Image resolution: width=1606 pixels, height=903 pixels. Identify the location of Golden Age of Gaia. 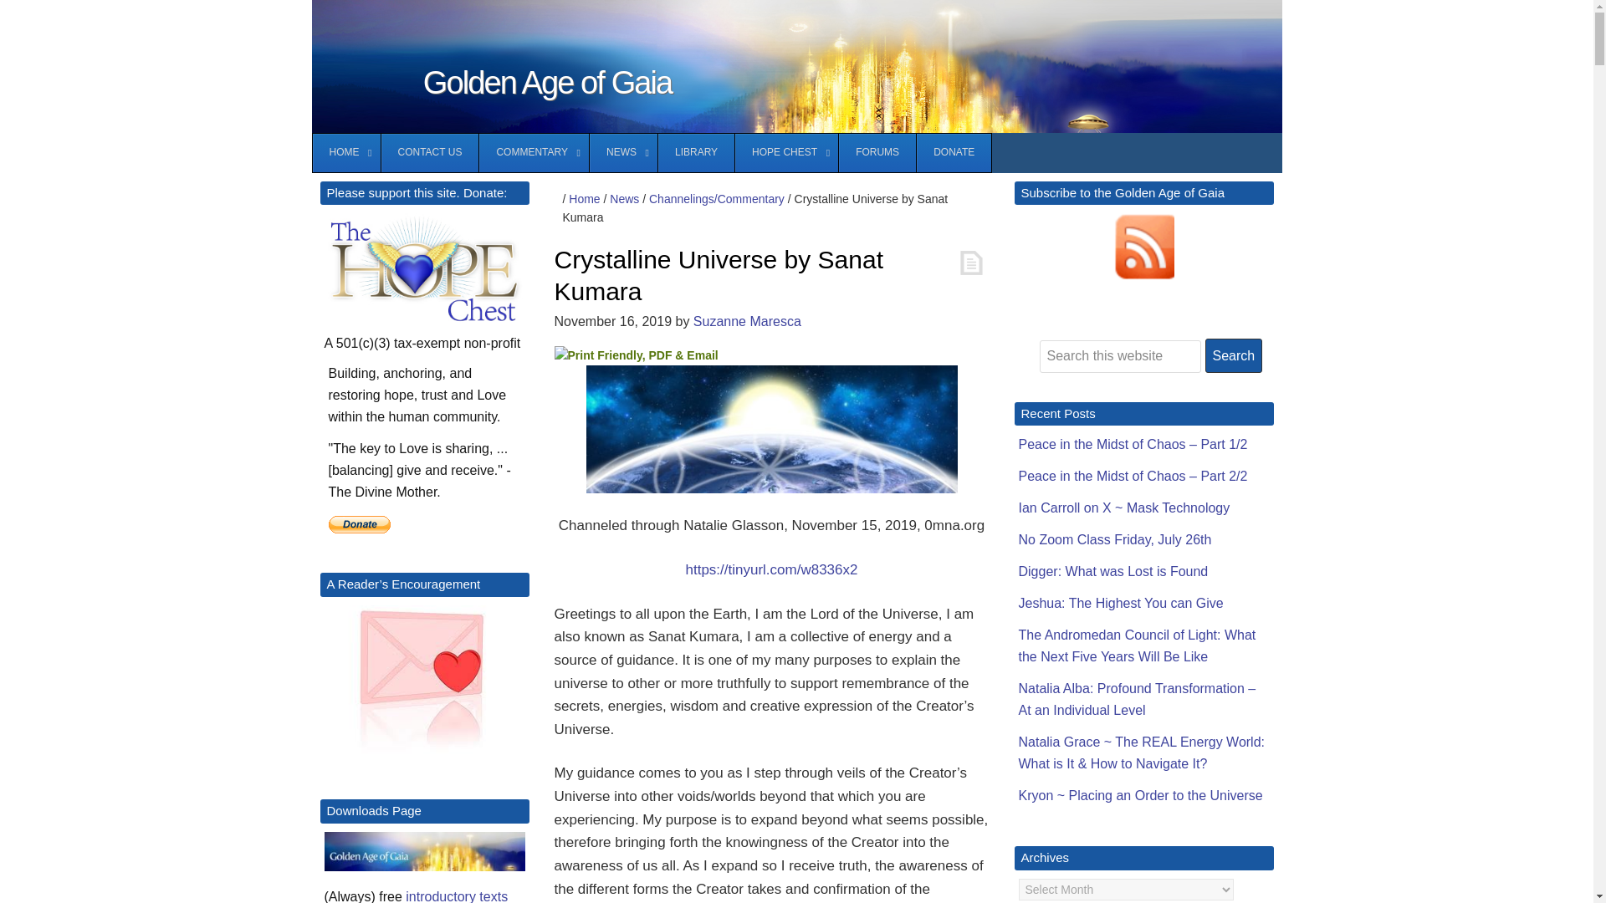
(547, 82).